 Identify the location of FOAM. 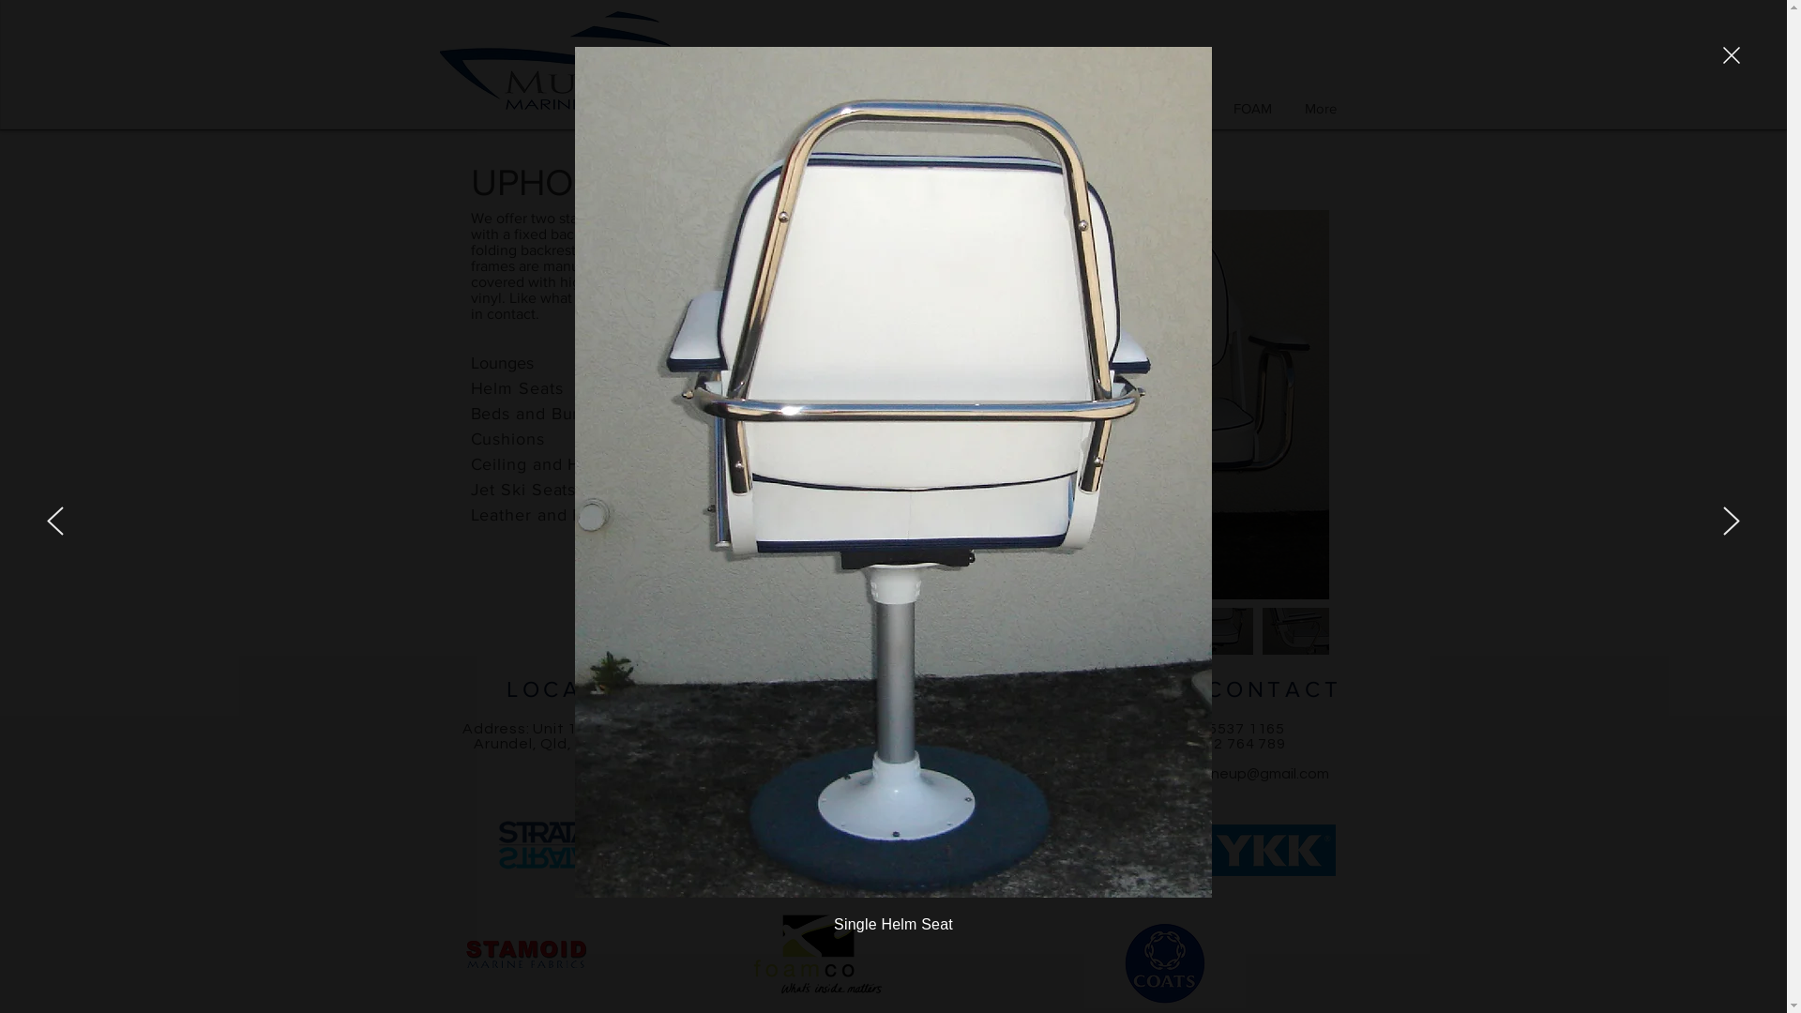
(1251, 109).